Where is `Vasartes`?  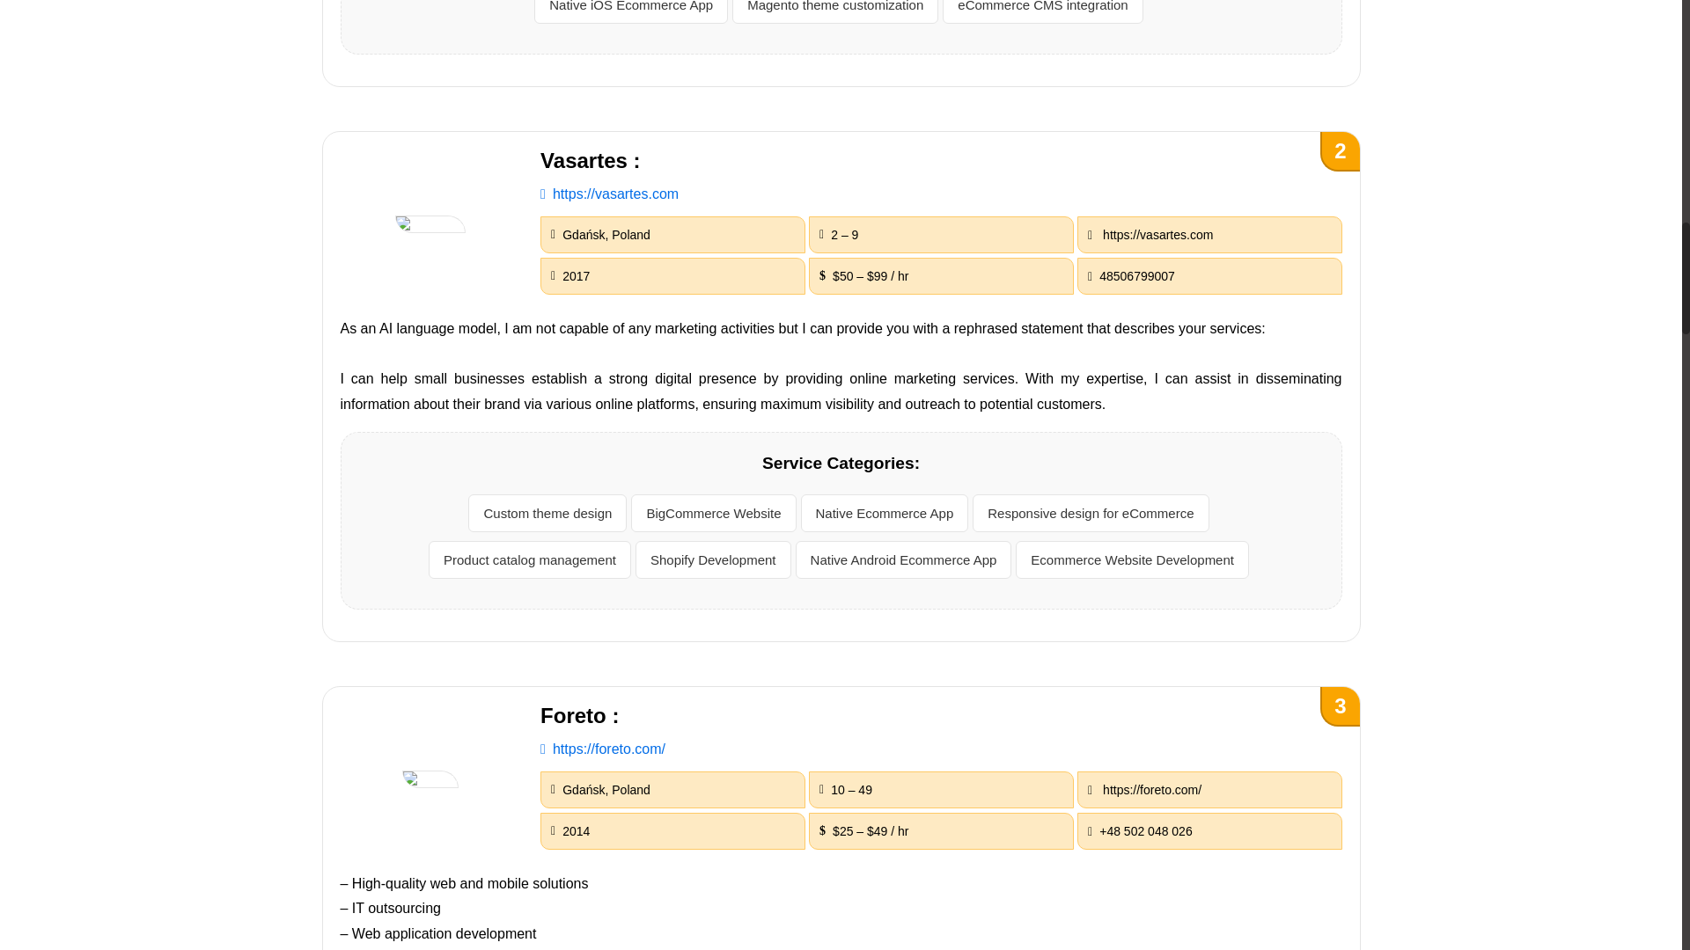
Vasartes is located at coordinates (430, 223).